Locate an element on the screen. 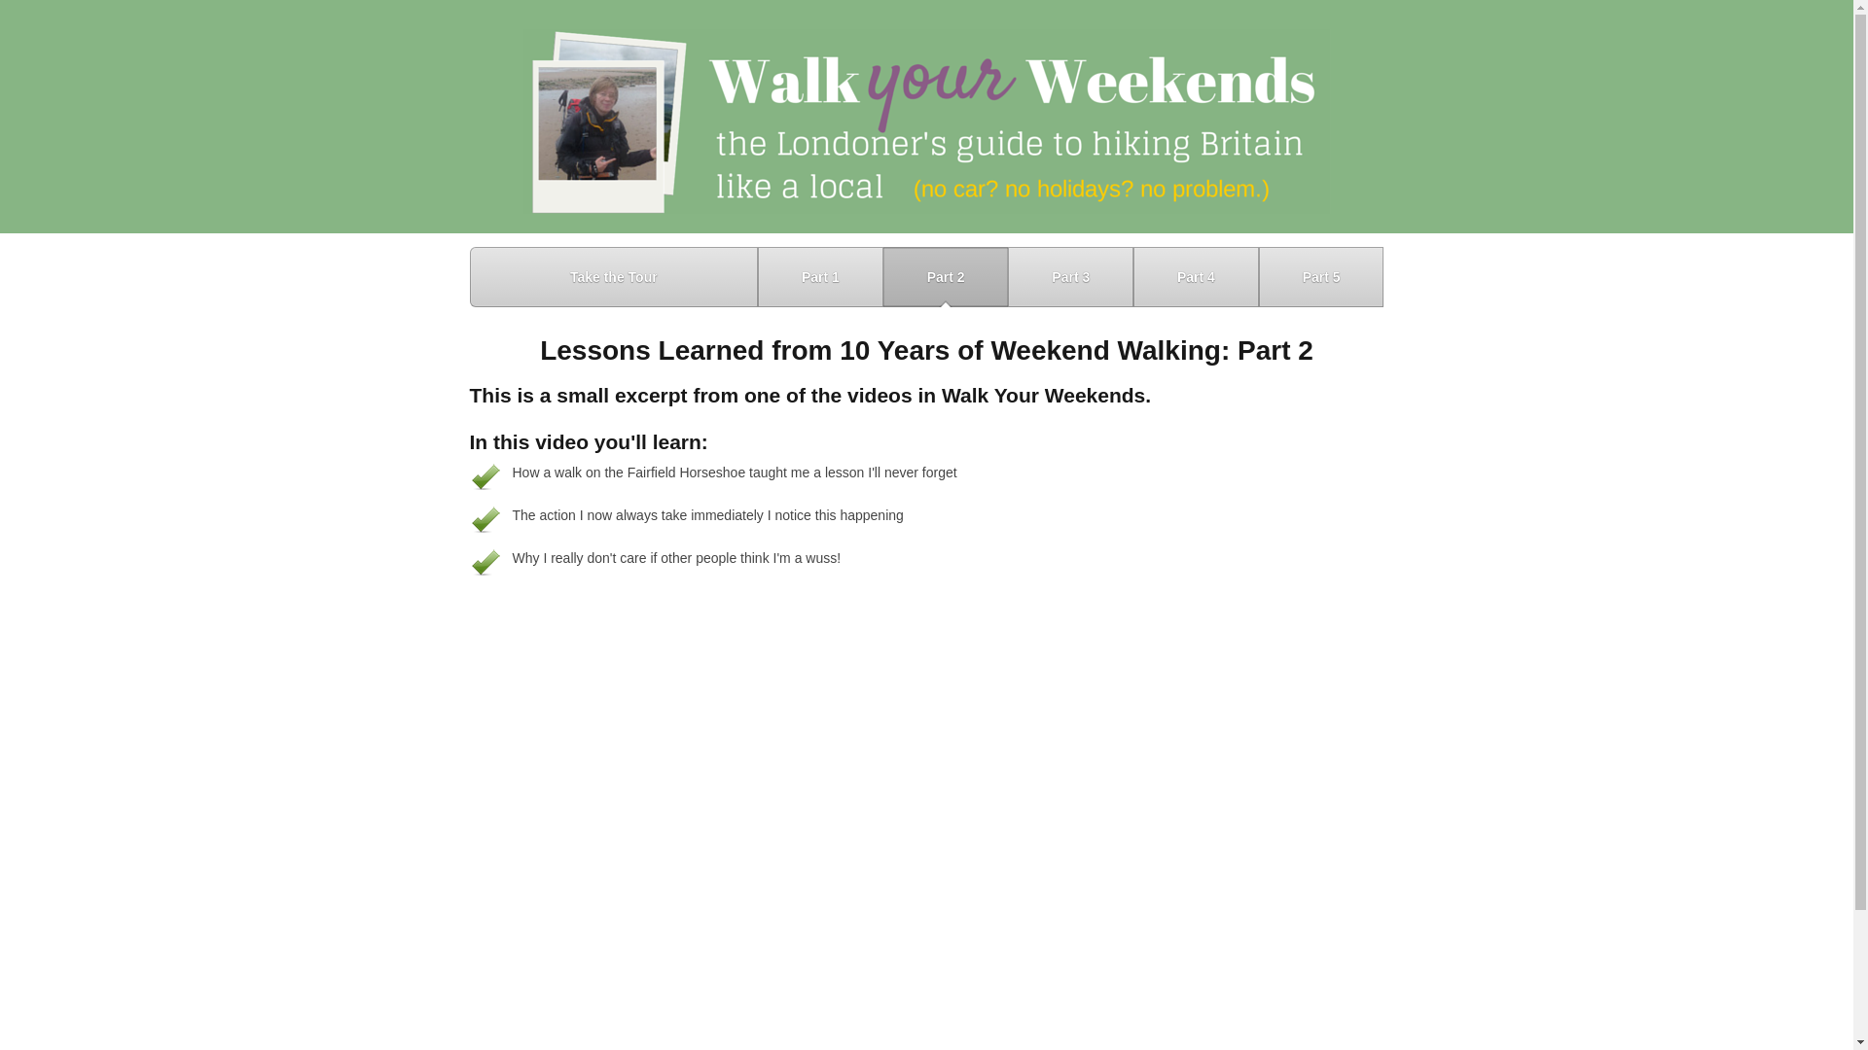  Part 3 is located at coordinates (1070, 276).